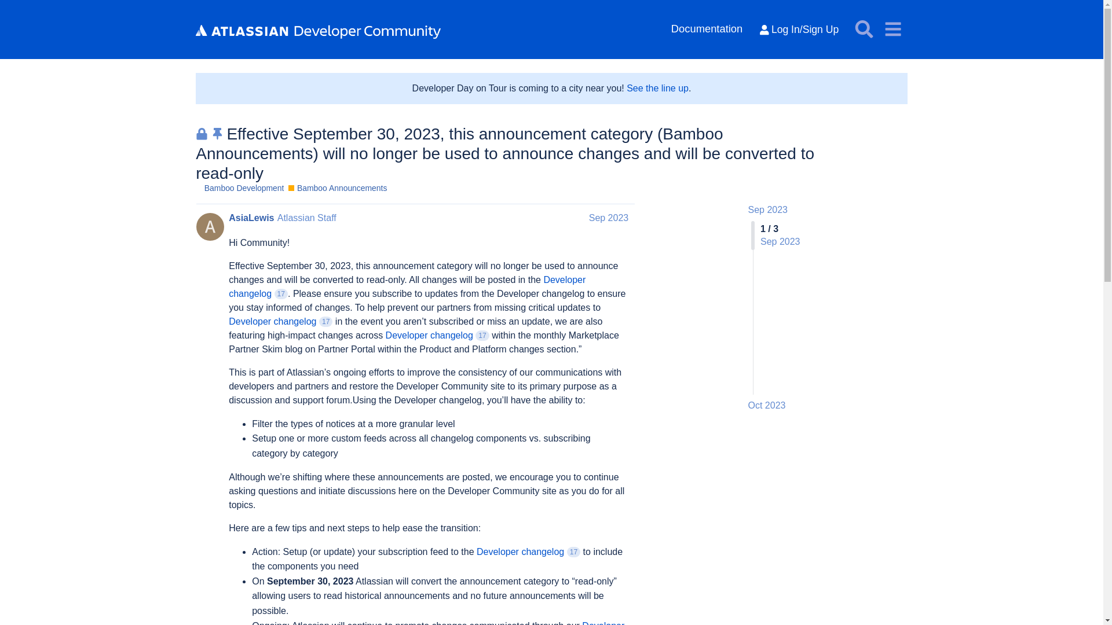 Image resolution: width=1112 pixels, height=625 pixels. I want to click on Oct 2023, so click(767, 405).